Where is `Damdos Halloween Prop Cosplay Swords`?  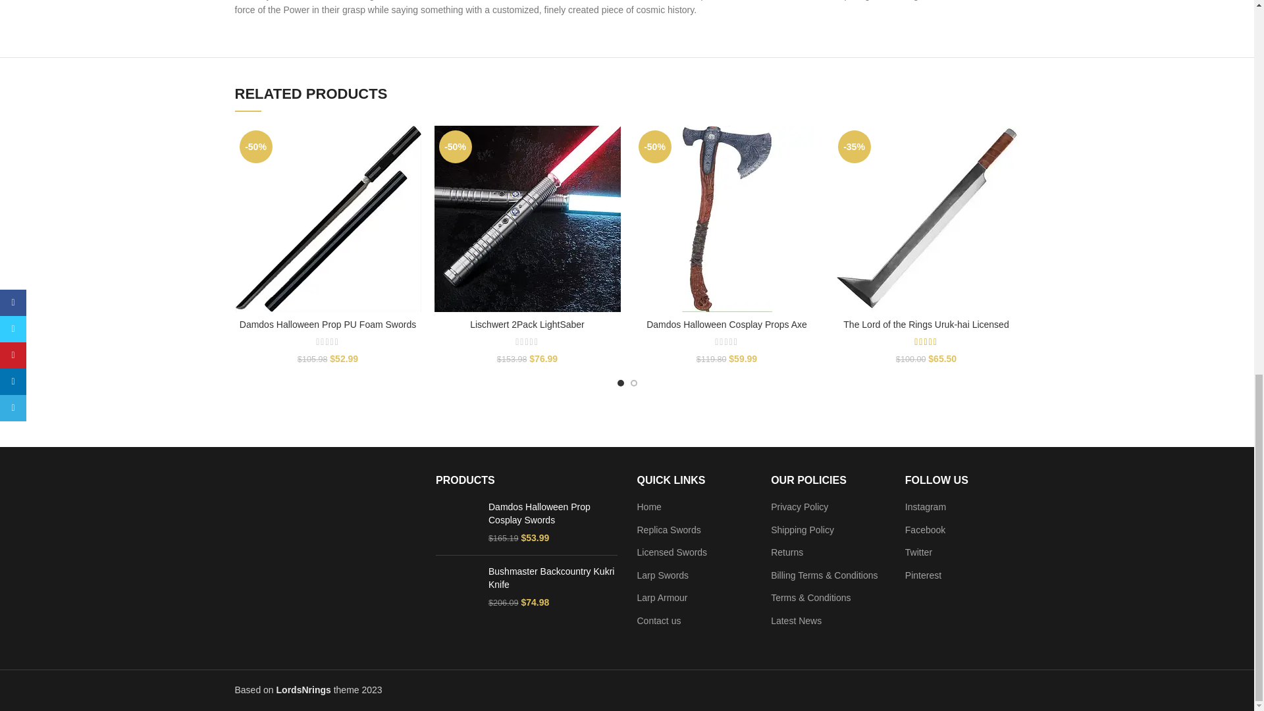
Damdos Halloween Prop Cosplay Swords is located at coordinates (457, 523).